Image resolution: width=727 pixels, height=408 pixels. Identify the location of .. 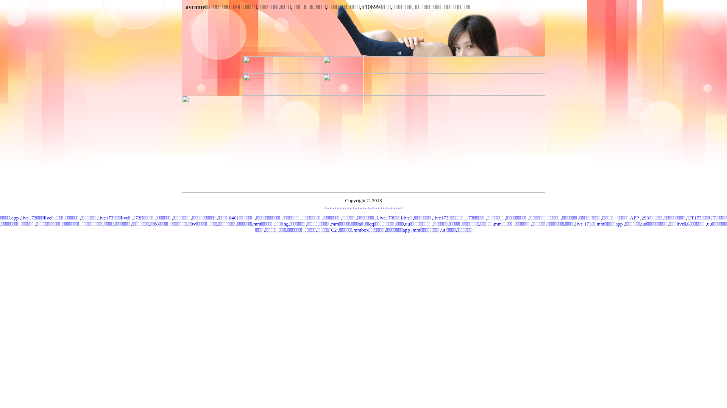
(328, 206).